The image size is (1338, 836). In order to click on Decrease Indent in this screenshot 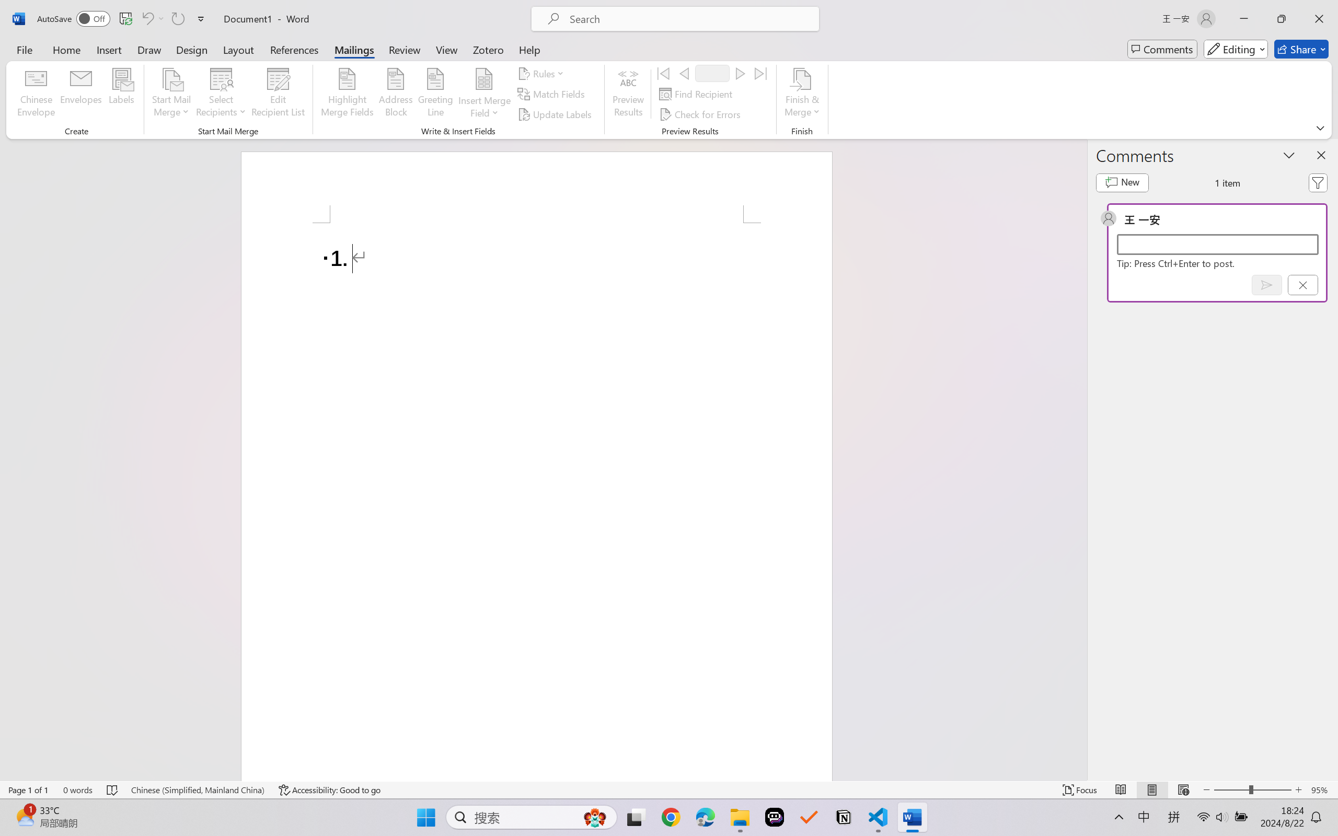, I will do `click(366, 51)`.